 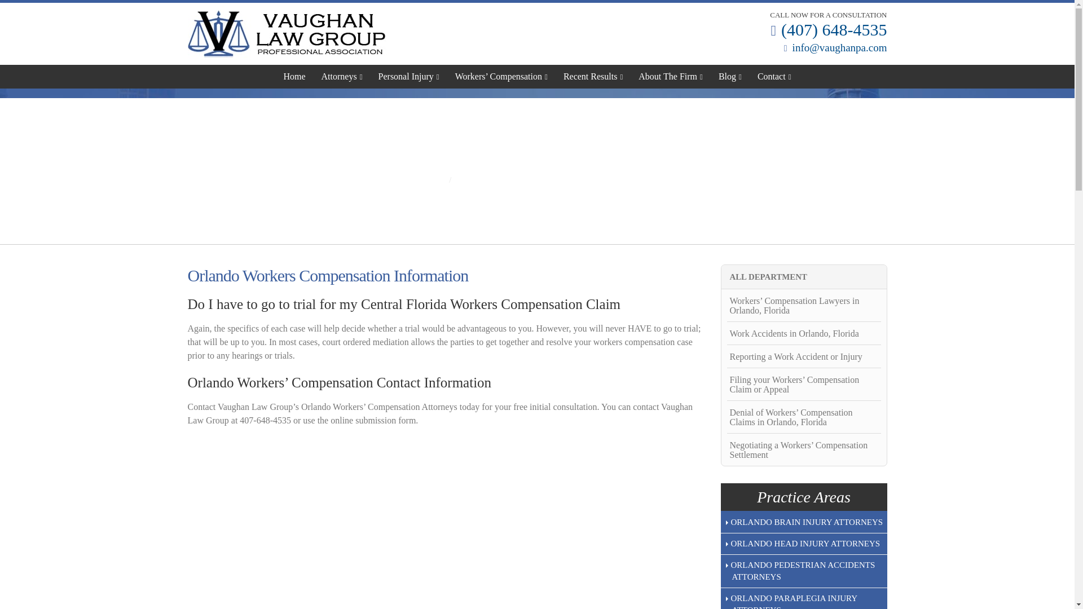 I want to click on Home, so click(x=294, y=76).